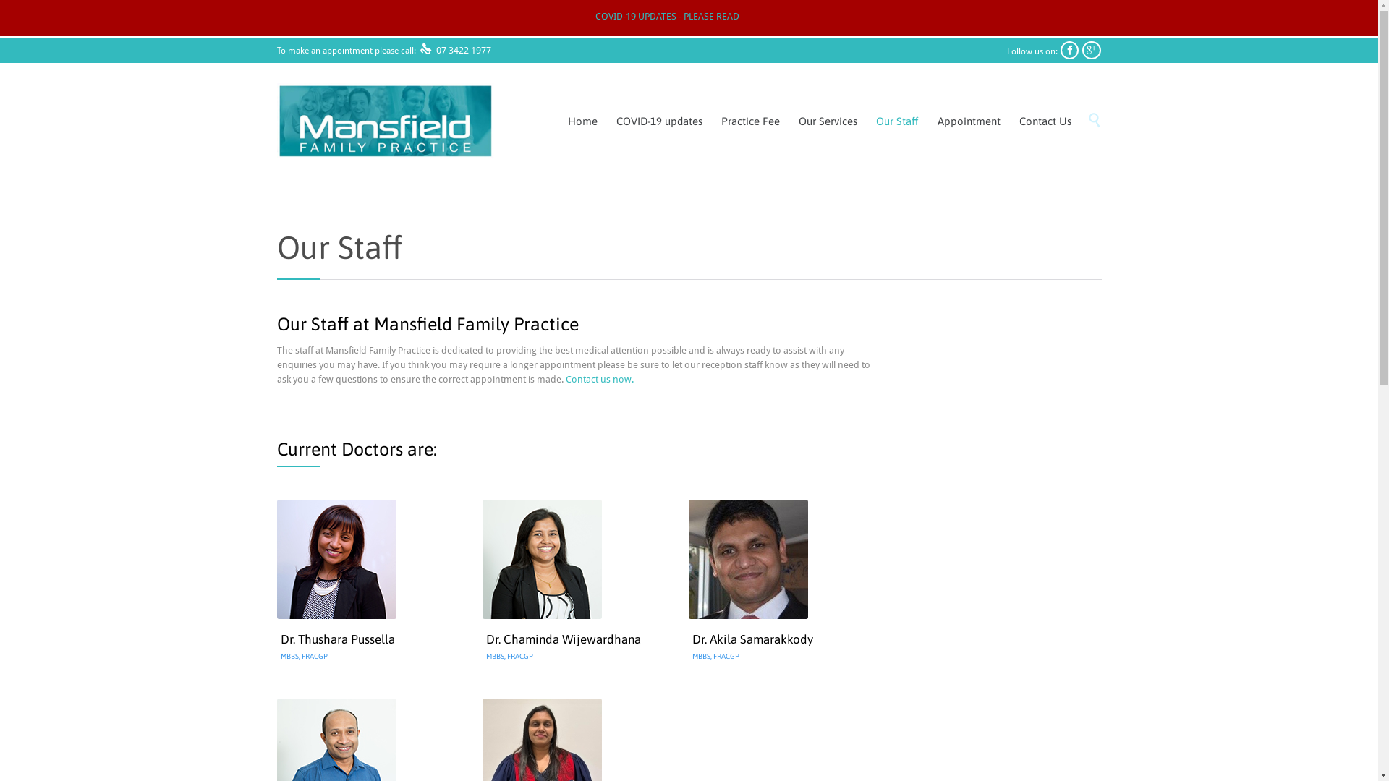 This screenshot has height=781, width=1389. What do you see at coordinates (667, 16) in the screenshot?
I see `COVID-19 UPDATES - PLEASE READ` at bounding box center [667, 16].